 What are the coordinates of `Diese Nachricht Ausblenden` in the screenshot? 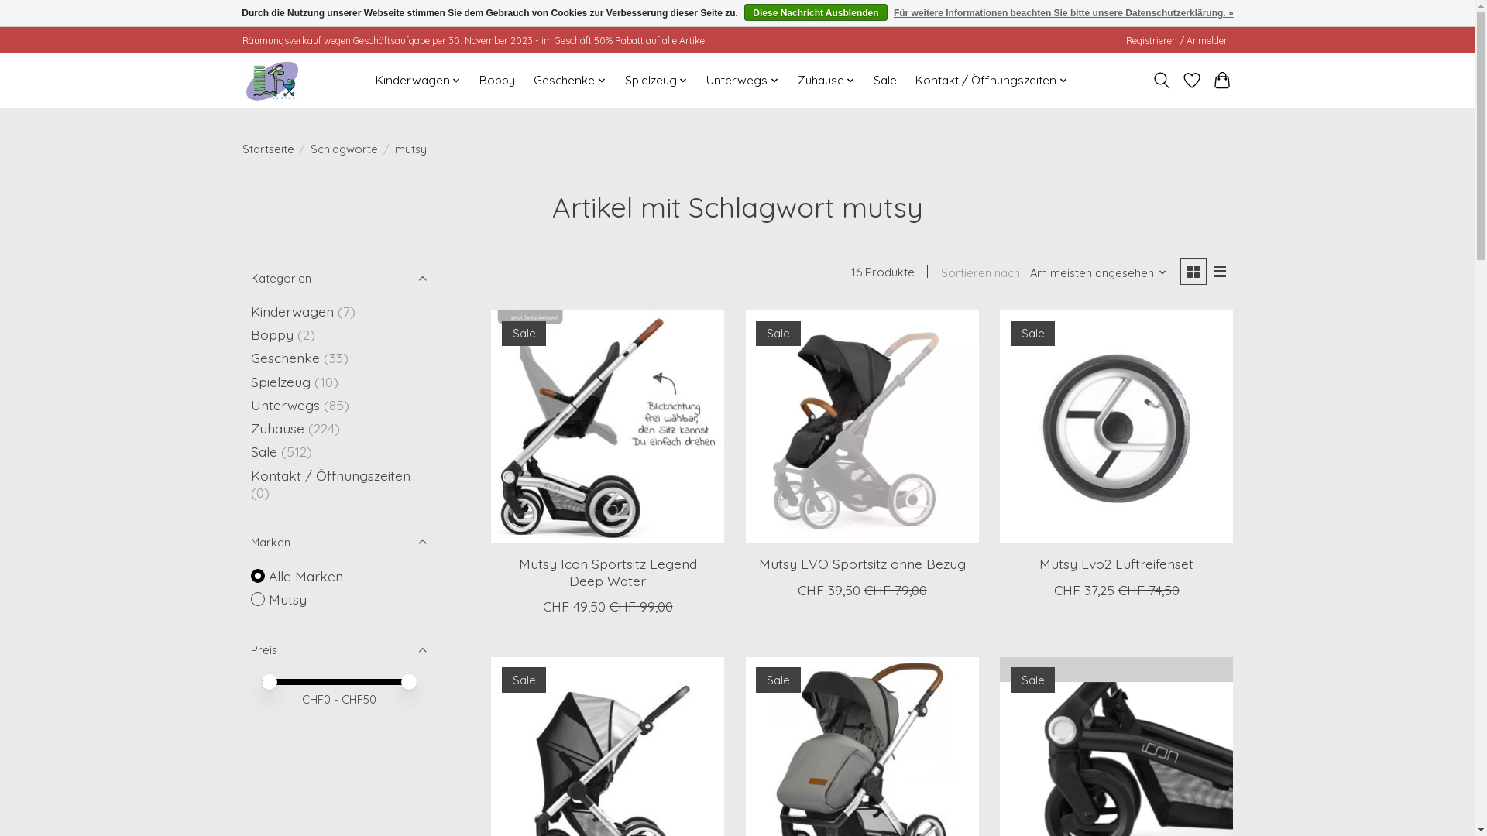 It's located at (816, 12).